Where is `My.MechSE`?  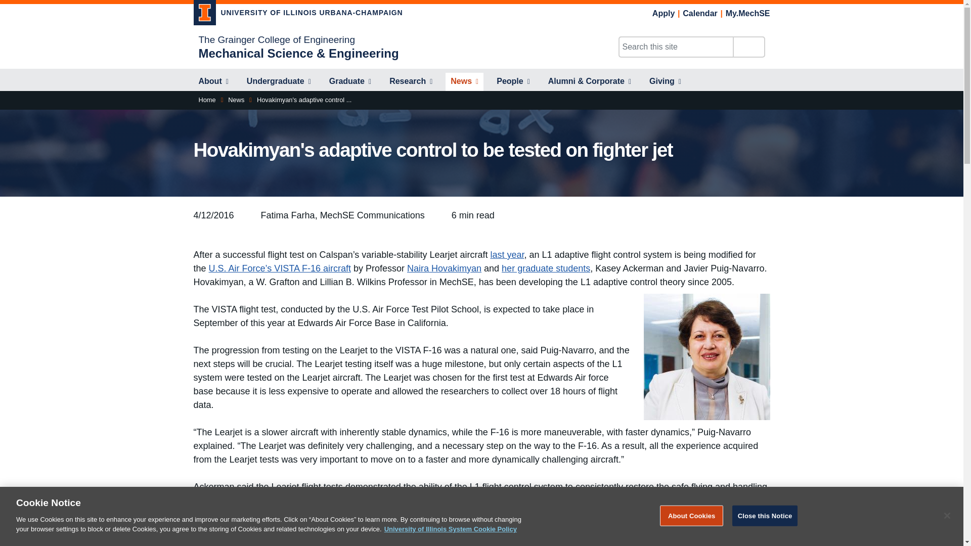 My.MechSE is located at coordinates (747, 13).